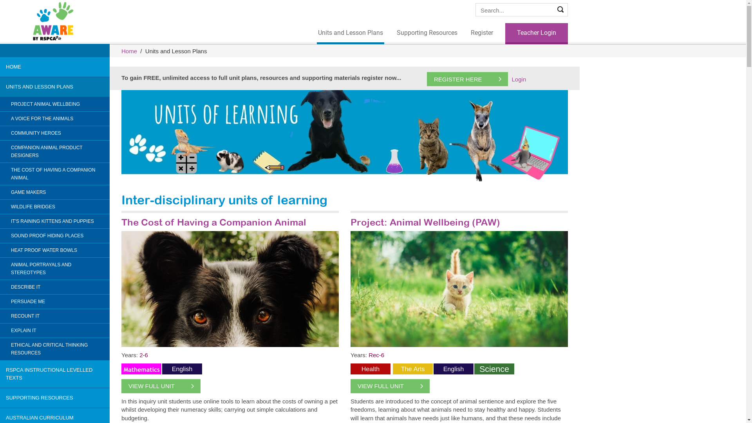  What do you see at coordinates (482, 33) in the screenshot?
I see `Register` at bounding box center [482, 33].